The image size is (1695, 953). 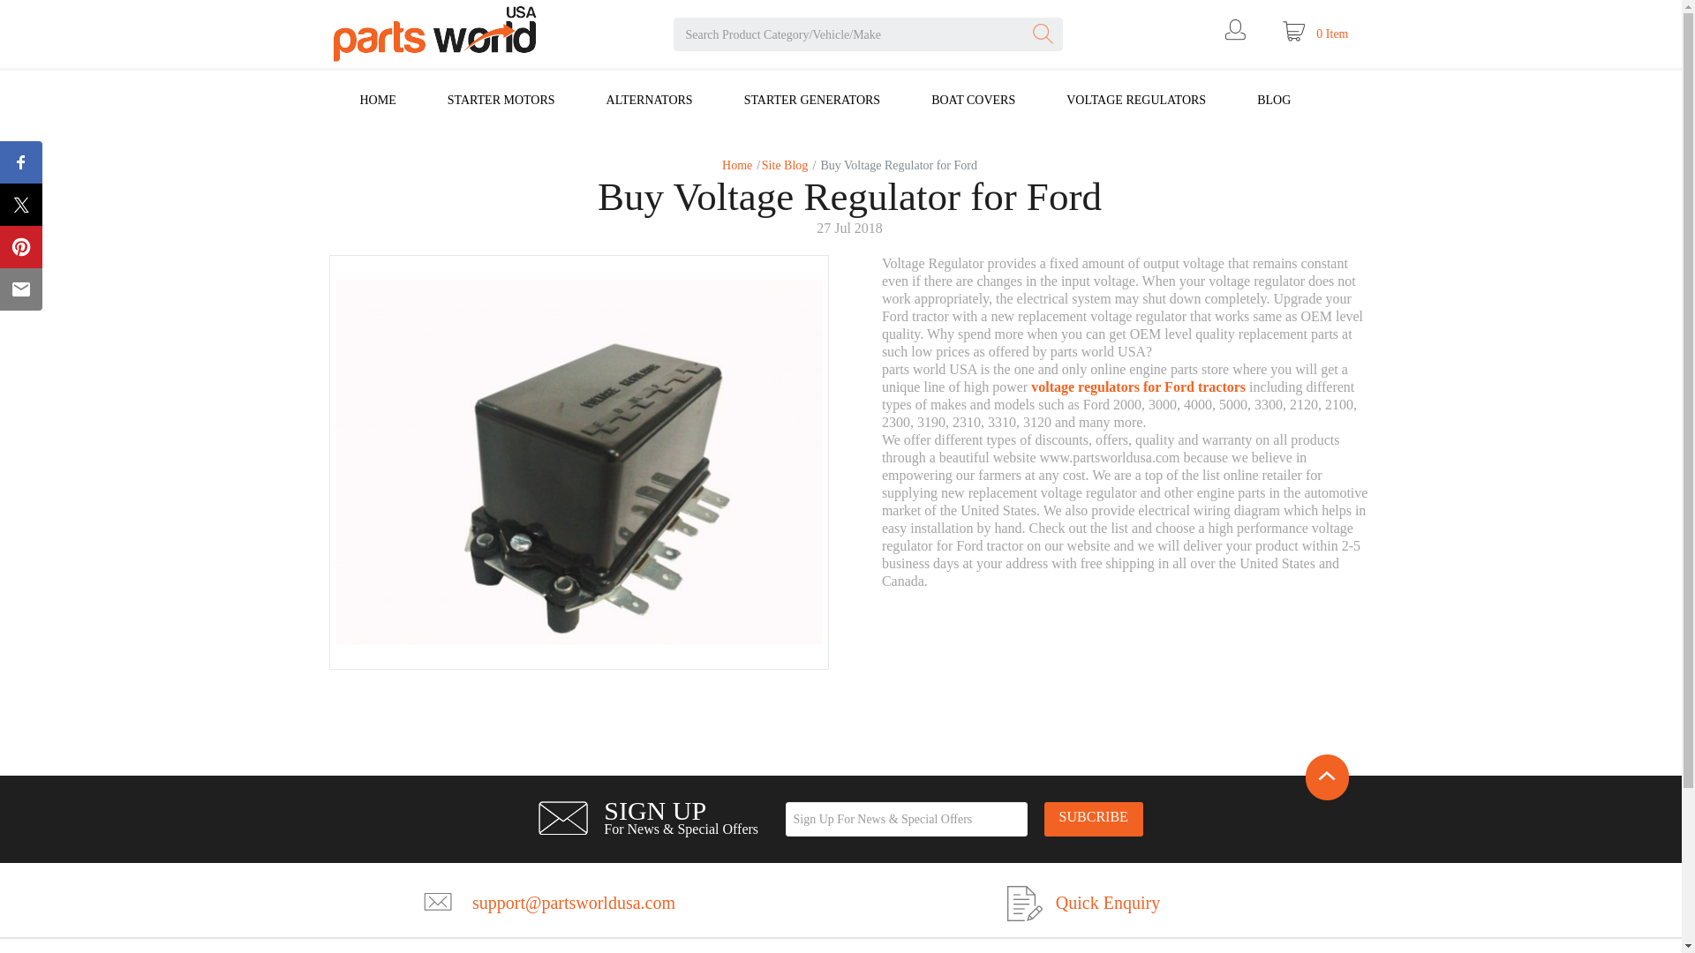 What do you see at coordinates (784, 166) in the screenshot?
I see `Site Blog` at bounding box center [784, 166].